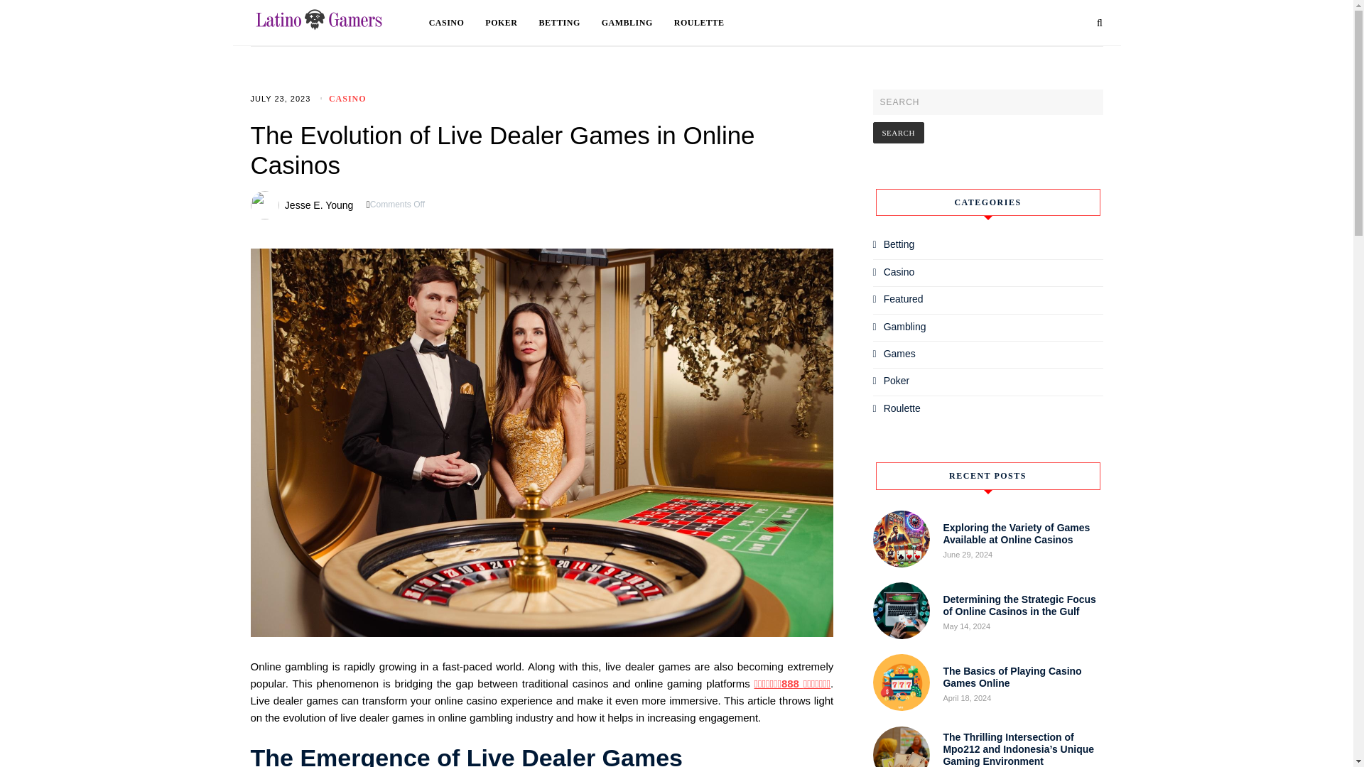 This screenshot has height=767, width=1364. Describe the element at coordinates (570, 23) in the screenshot. I see `BETTING` at that location.